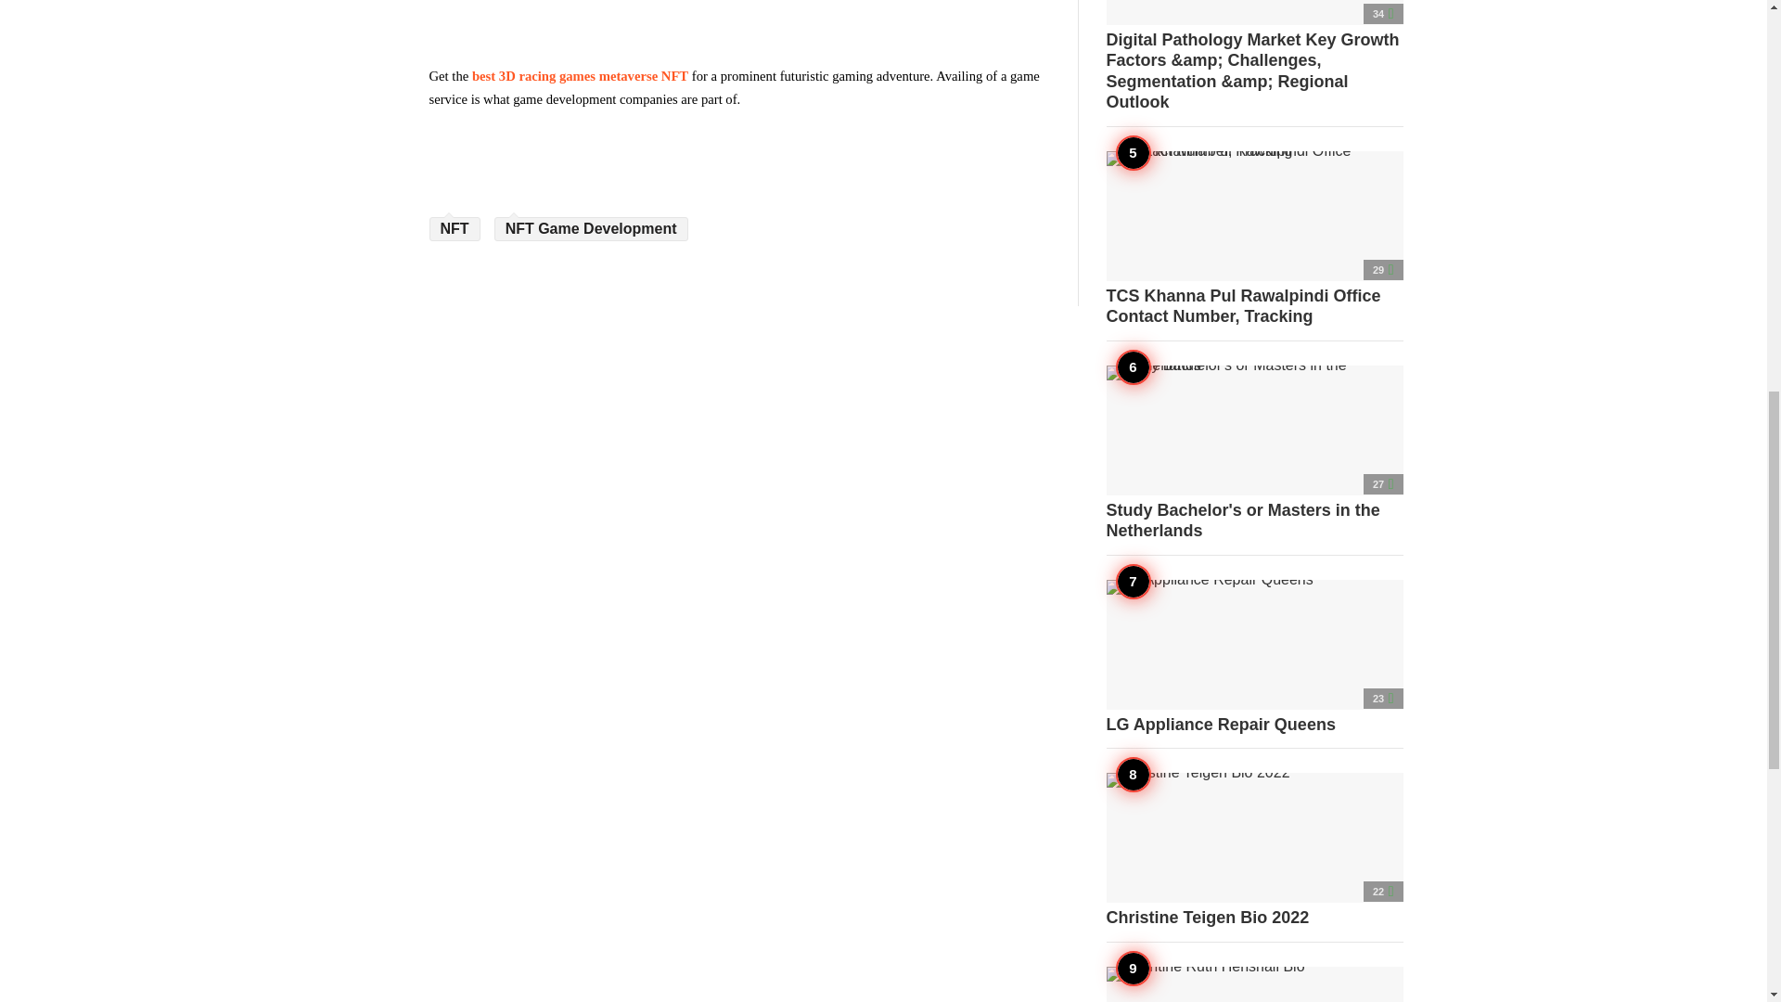  Describe the element at coordinates (1254, 238) in the screenshot. I see `TCS Khanna Pul Rawalpindi Office Contact Number, Tracking` at that location.